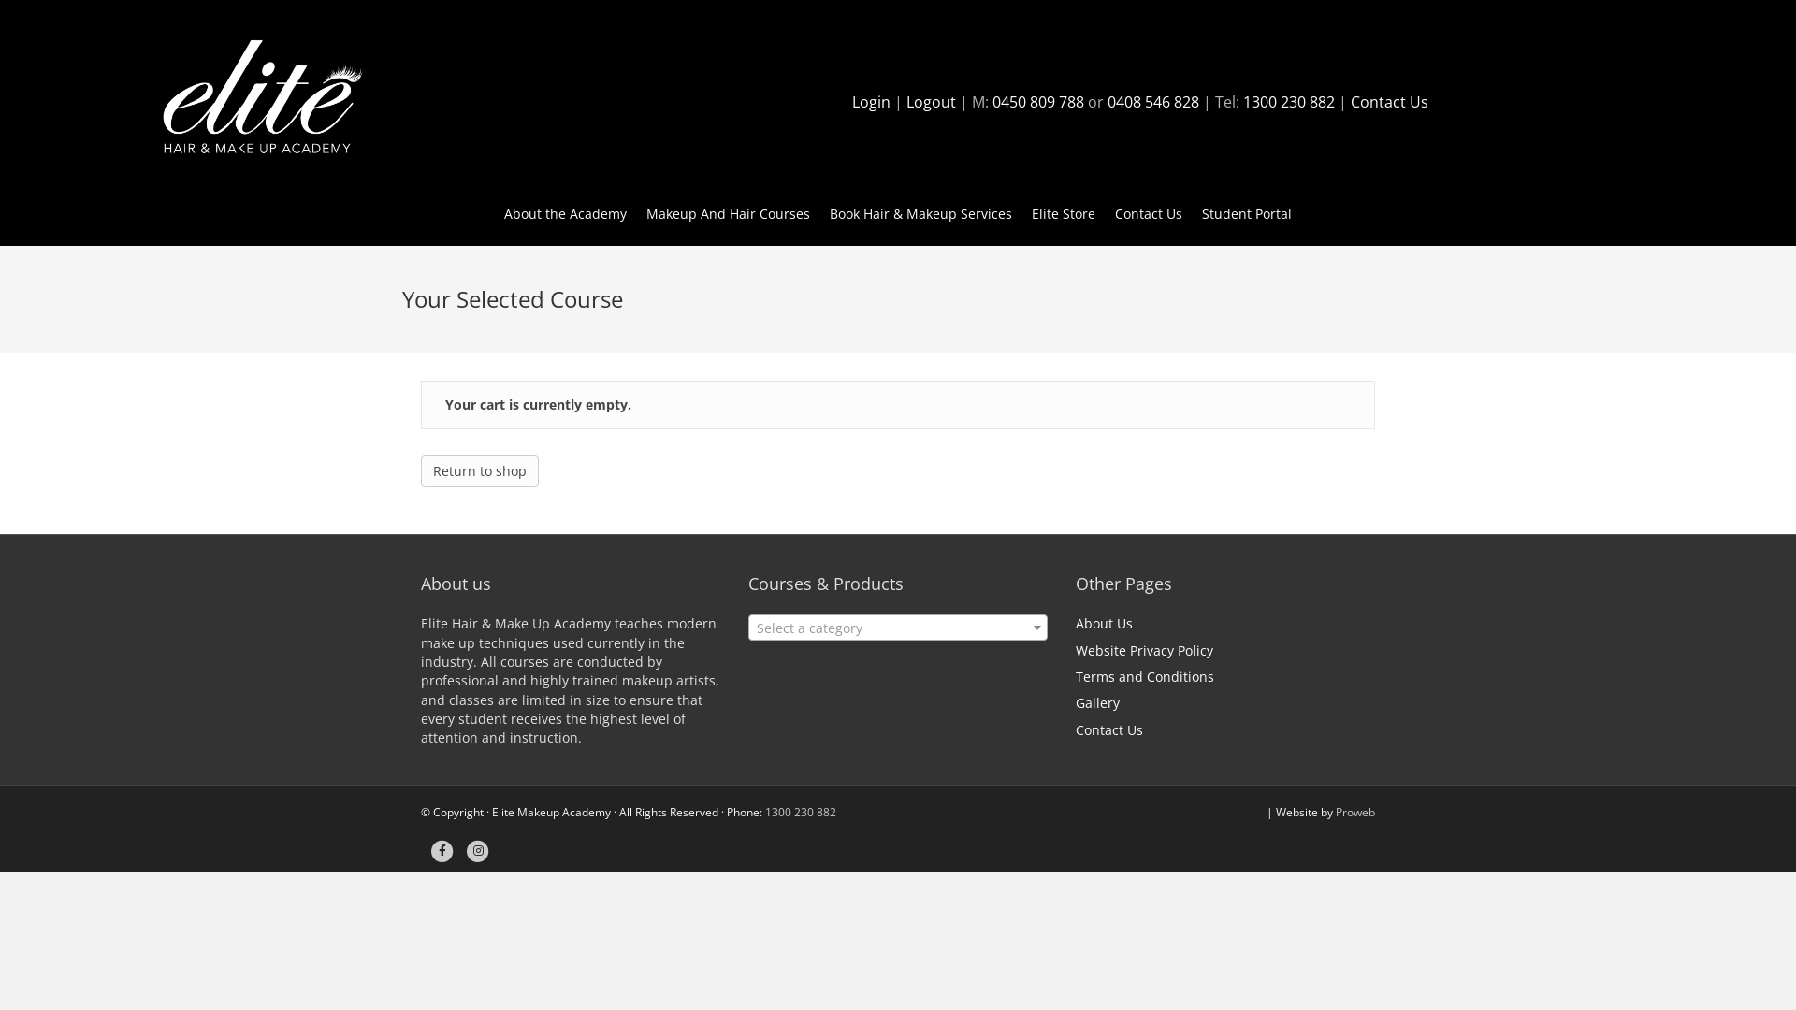  I want to click on 0450 809 788, so click(1037, 102).